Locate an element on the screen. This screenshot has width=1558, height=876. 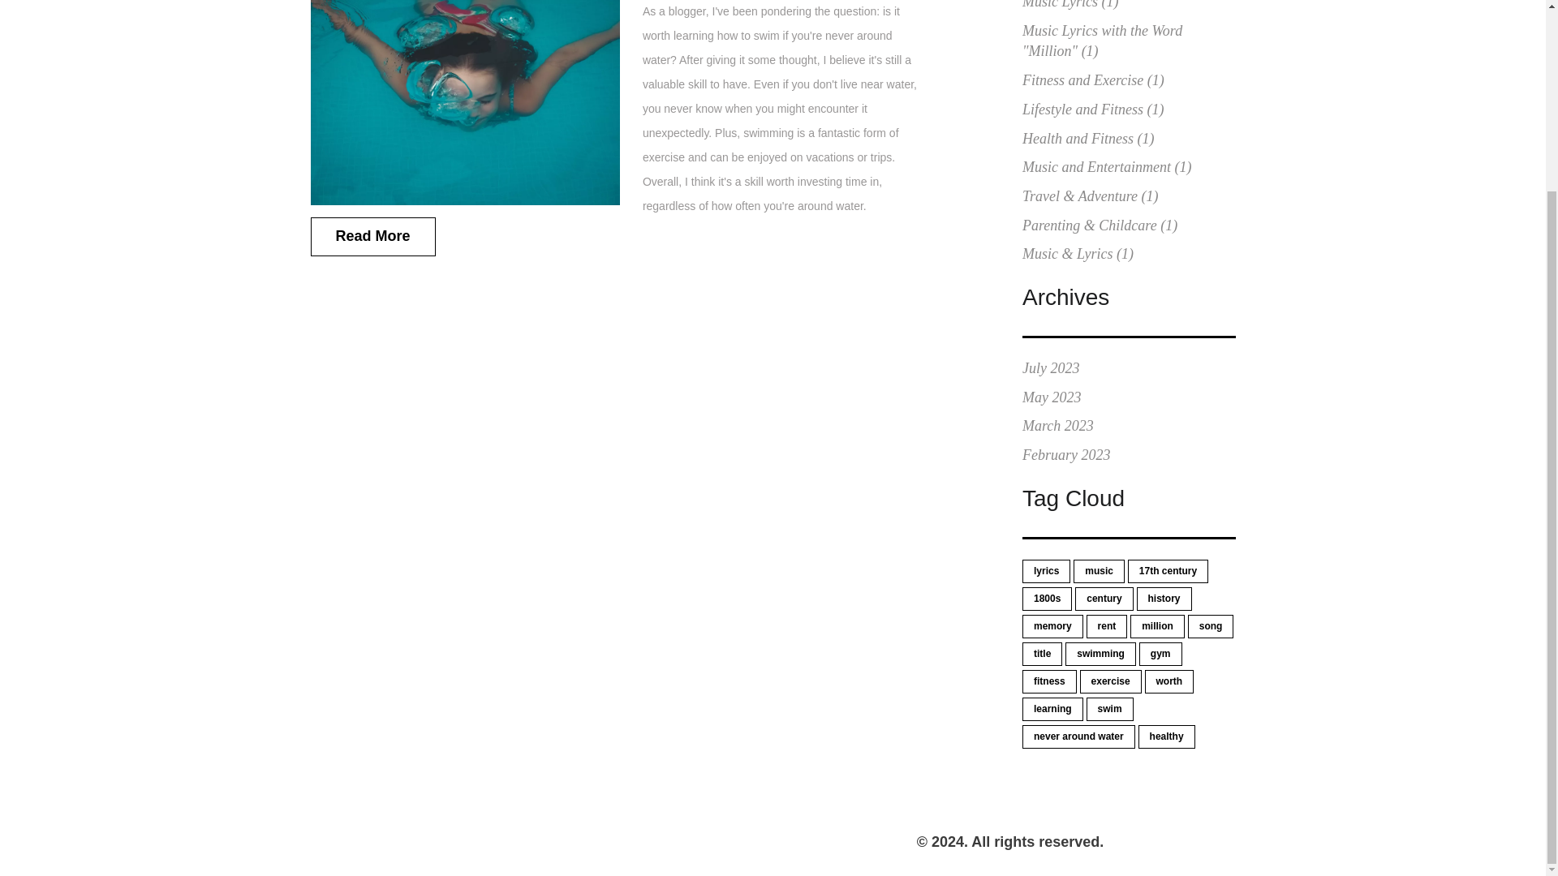
July 2023 is located at coordinates (1050, 368).